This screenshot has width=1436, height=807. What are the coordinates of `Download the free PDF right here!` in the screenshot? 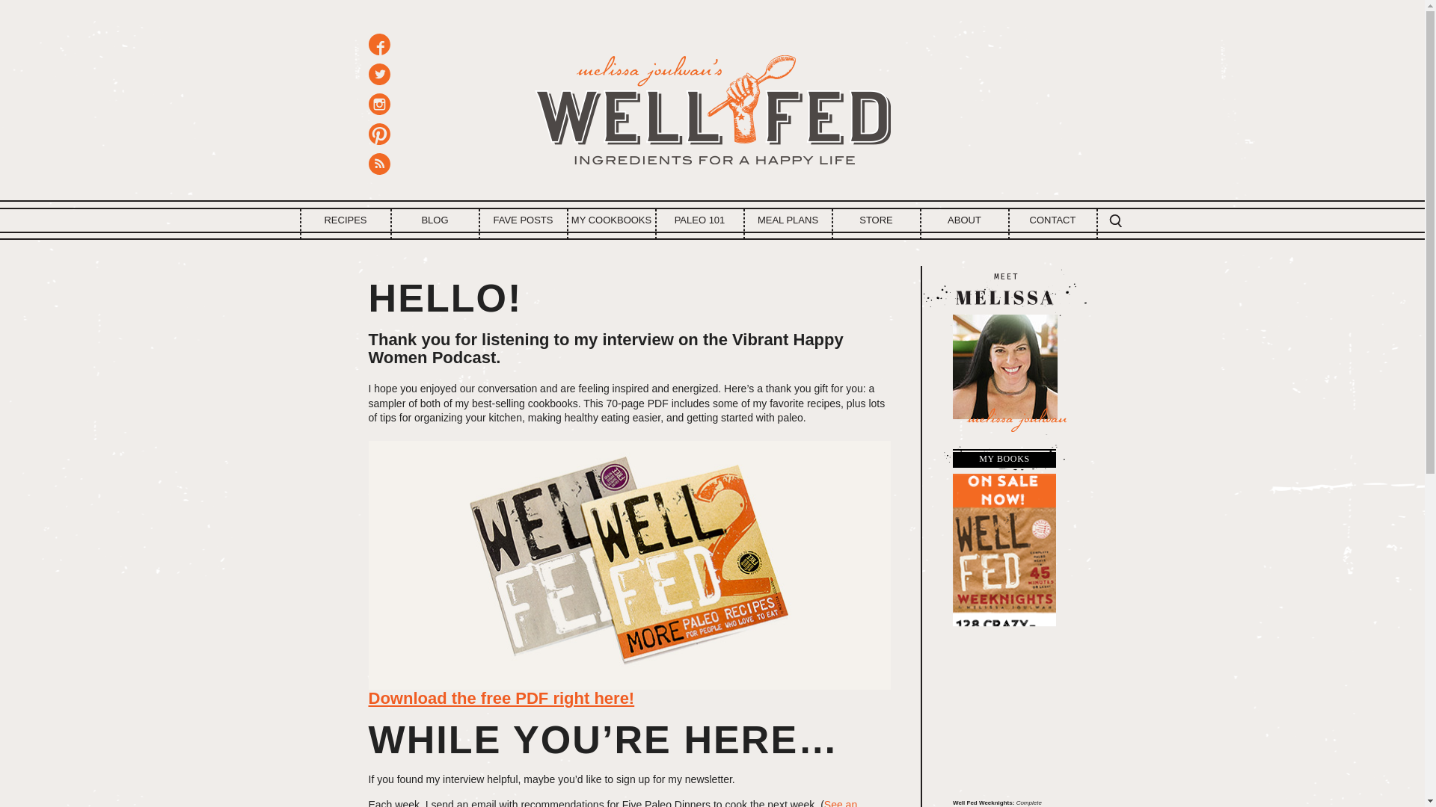 It's located at (501, 698).